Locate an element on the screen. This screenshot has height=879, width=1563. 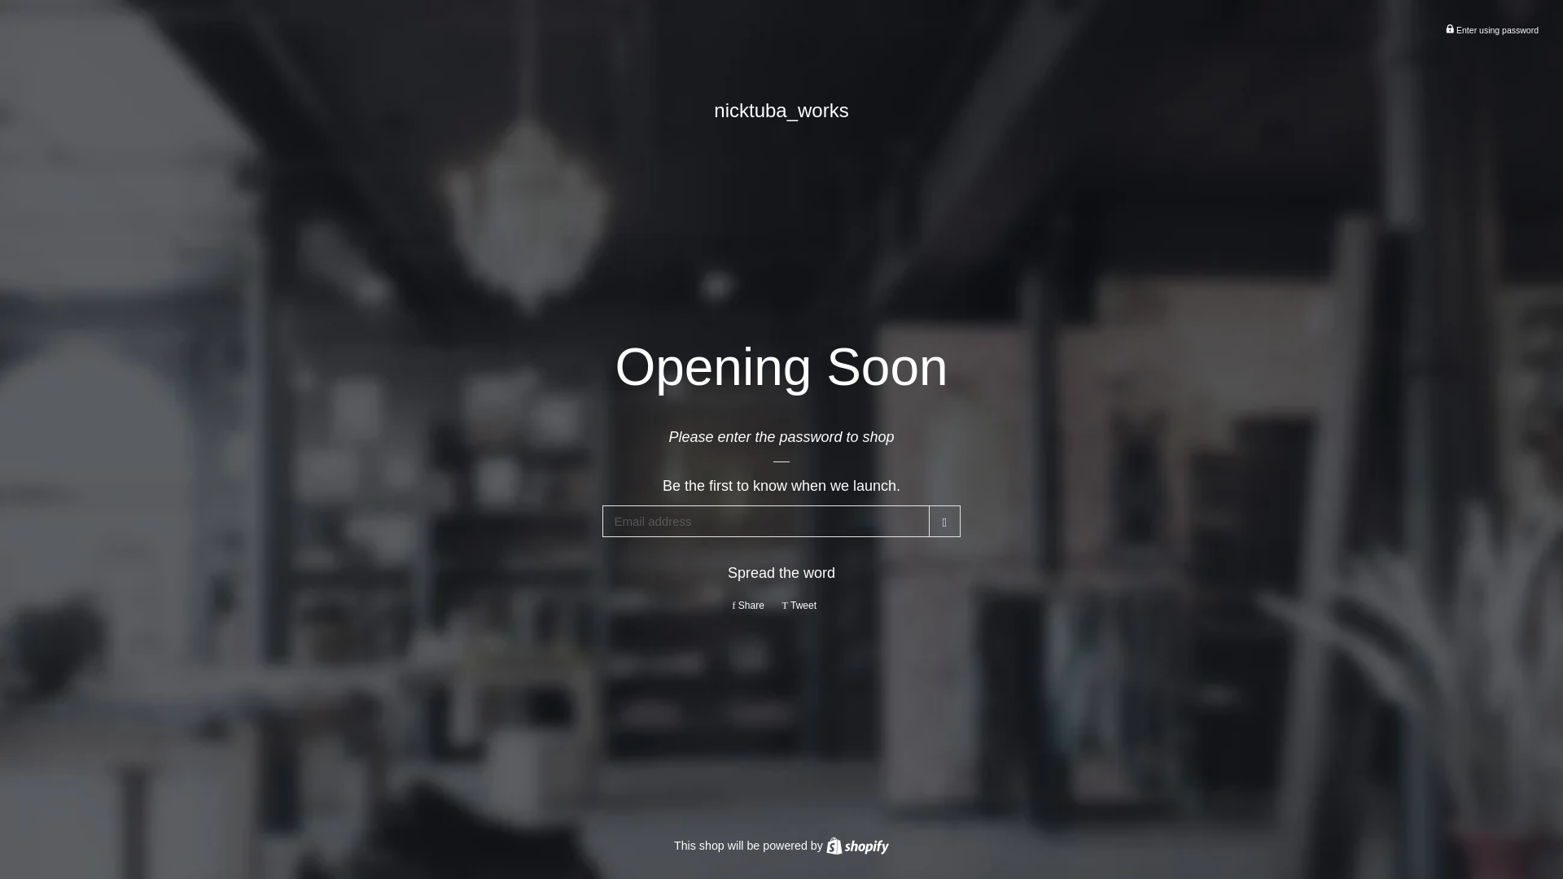
Create your own online store with Shopify is located at coordinates (944, 521).